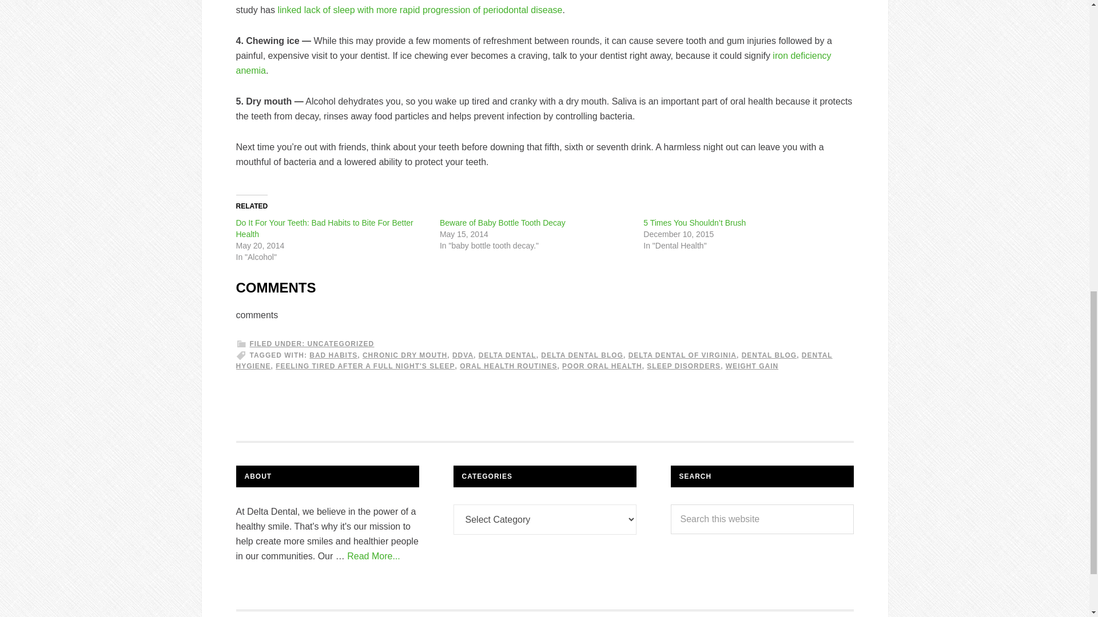 The image size is (1098, 617). I want to click on SLEEP DISORDERS, so click(683, 366).